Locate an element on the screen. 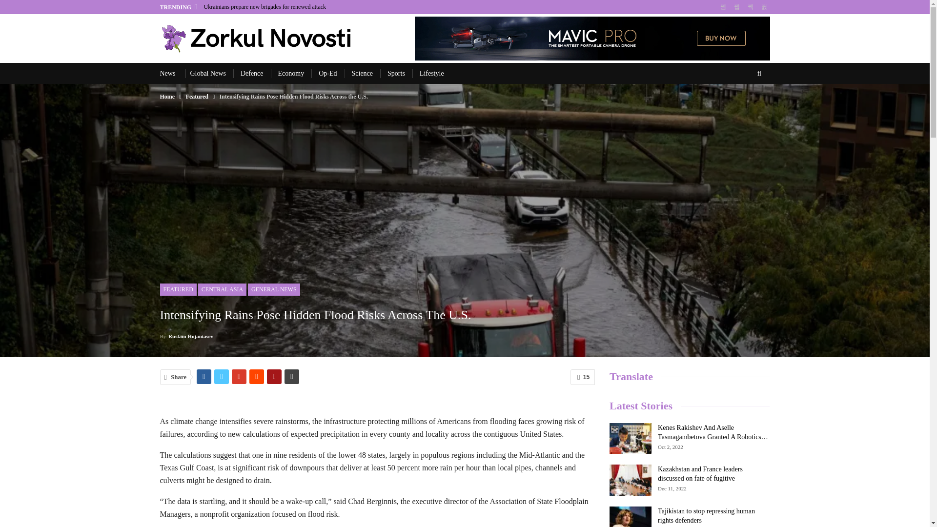 This screenshot has height=527, width=937. Tajikistan to stop repressing human rights defenders is located at coordinates (631, 516).